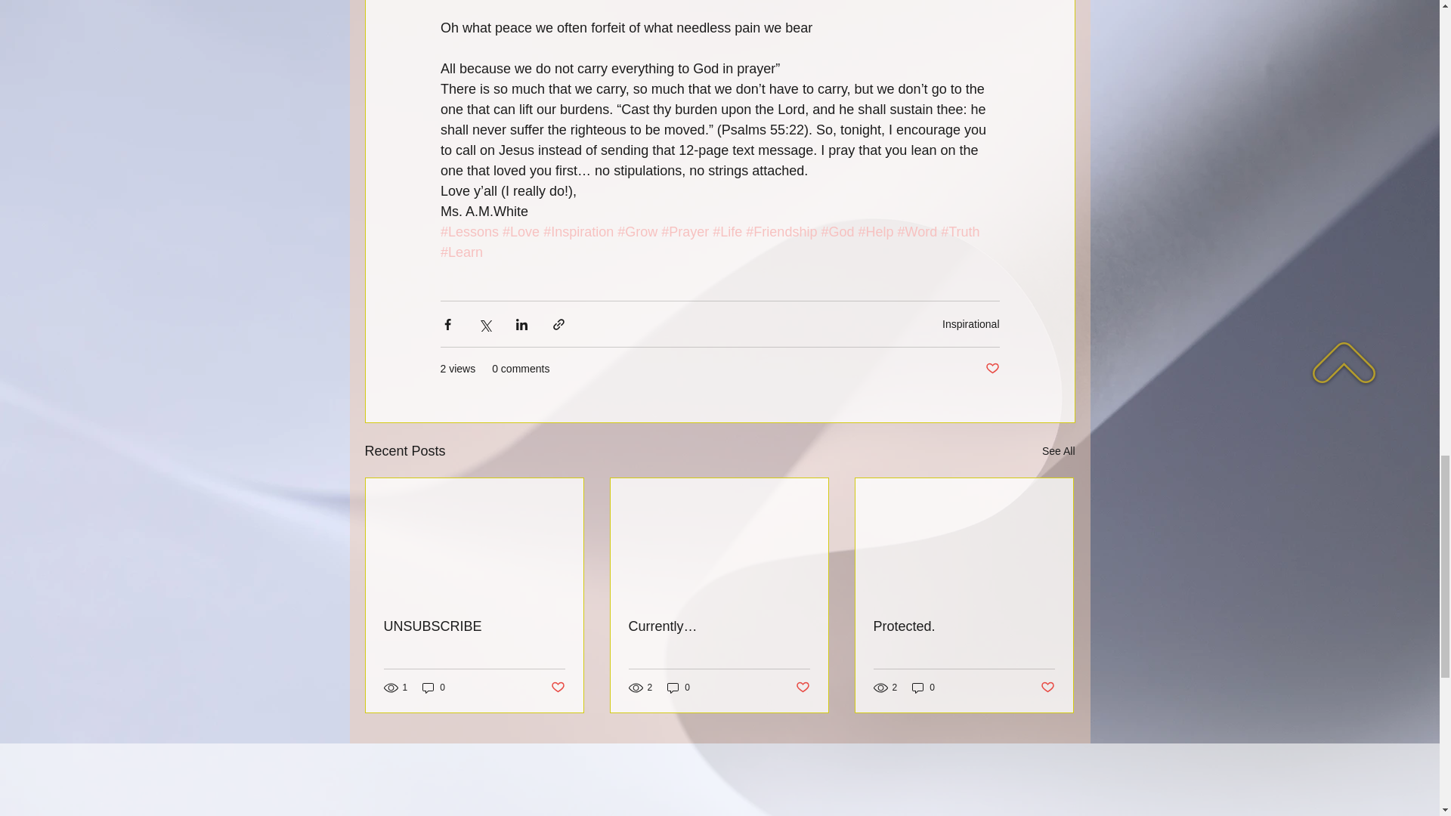  Describe the element at coordinates (475, 626) in the screenshot. I see `UNSUBSCRIBE` at that location.